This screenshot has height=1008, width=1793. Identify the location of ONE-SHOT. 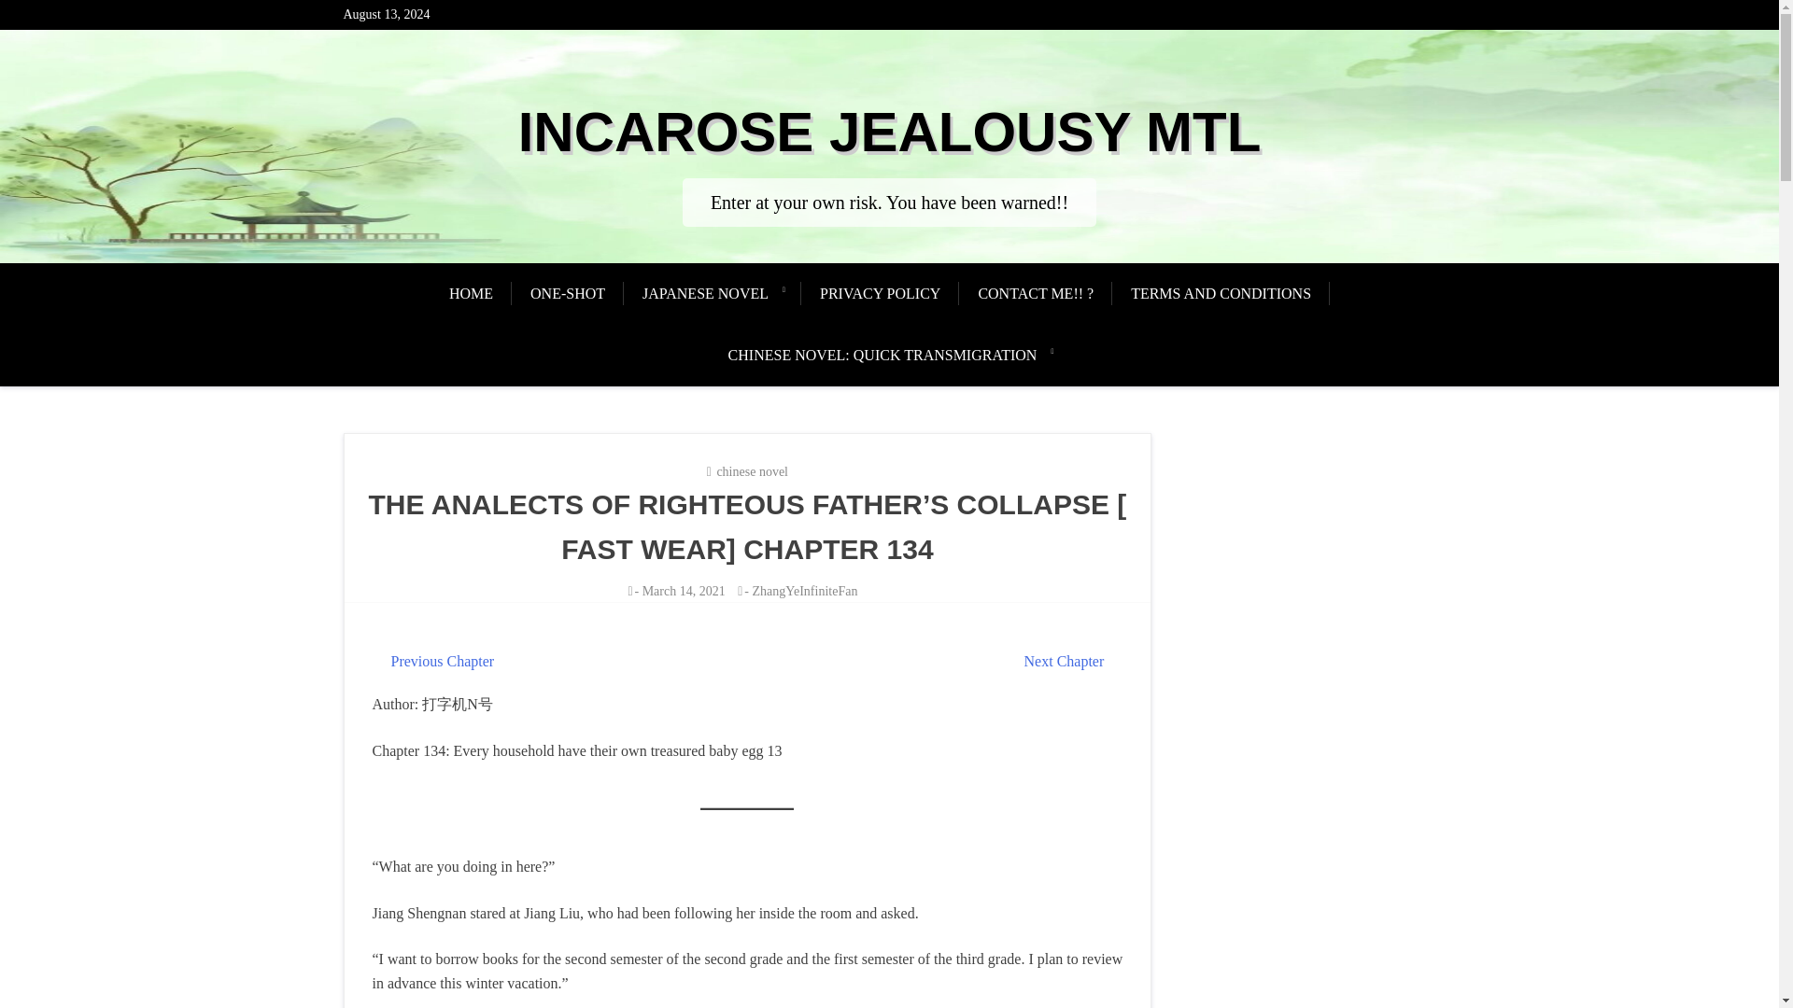
(568, 293).